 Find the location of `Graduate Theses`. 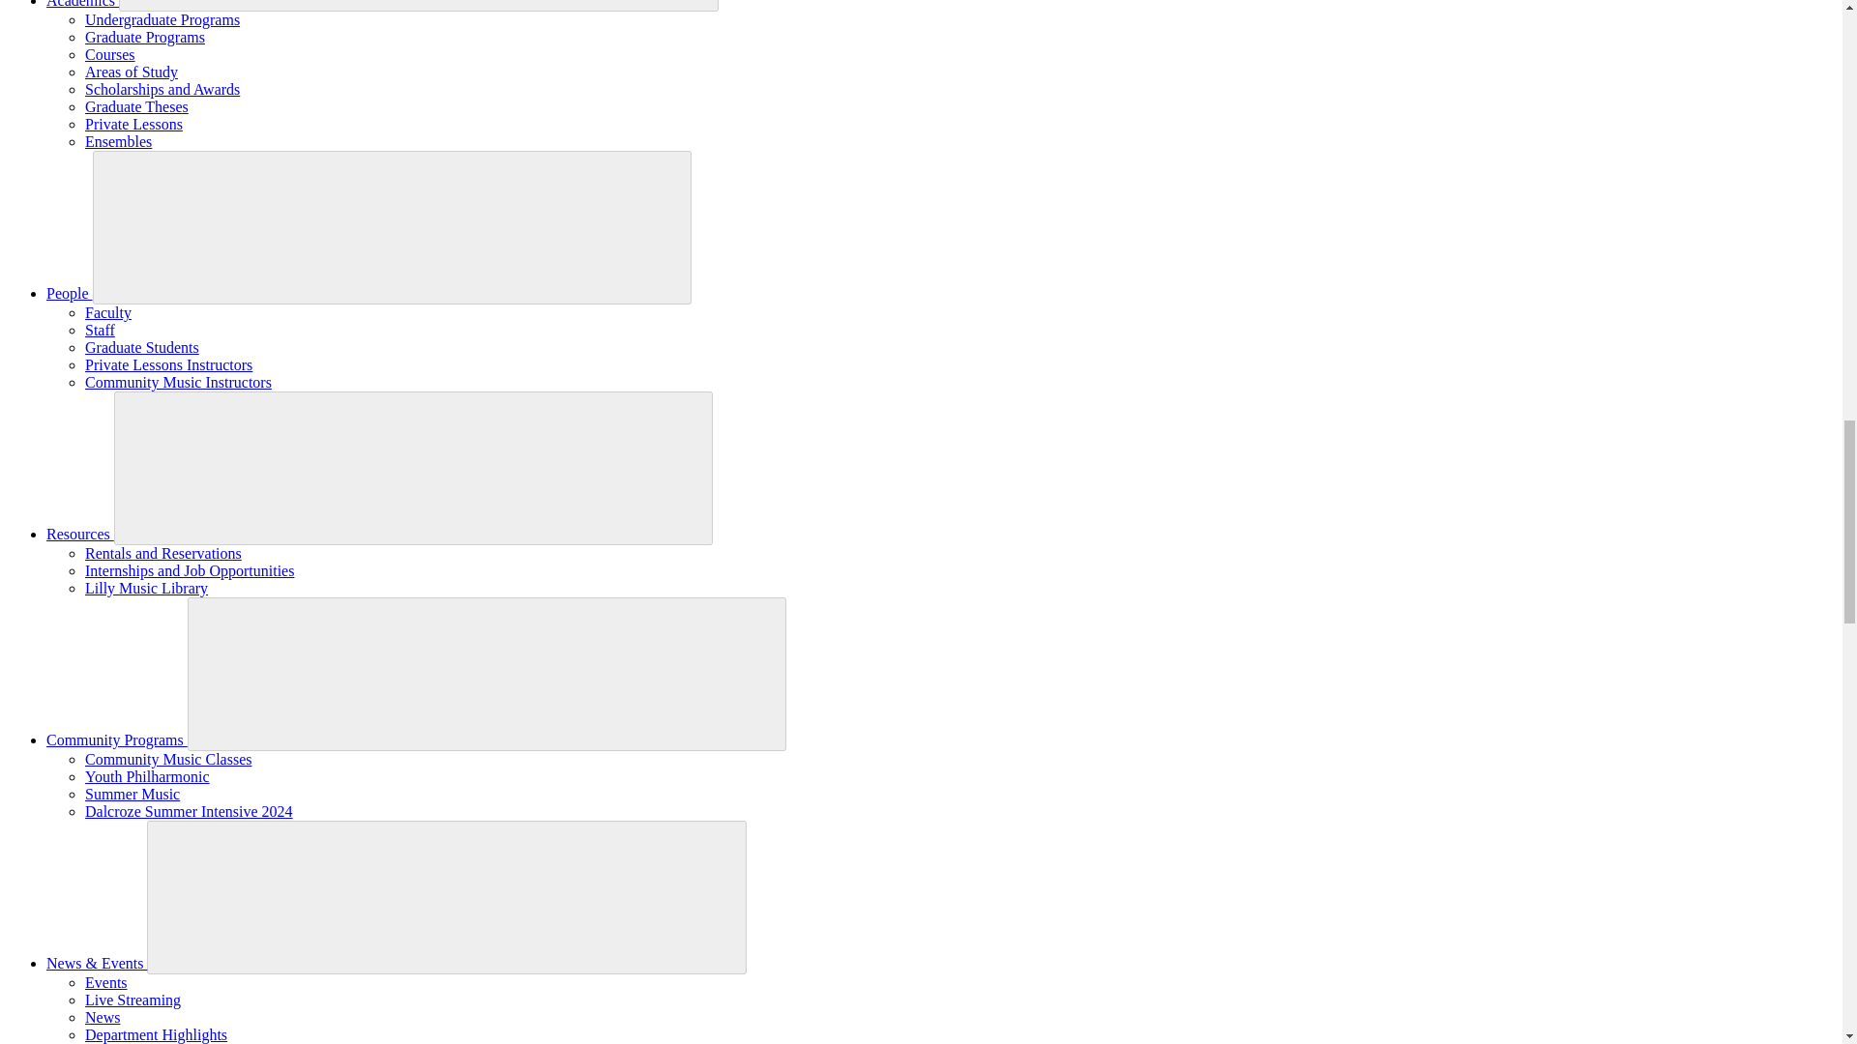

Graduate Theses is located at coordinates (137, 106).